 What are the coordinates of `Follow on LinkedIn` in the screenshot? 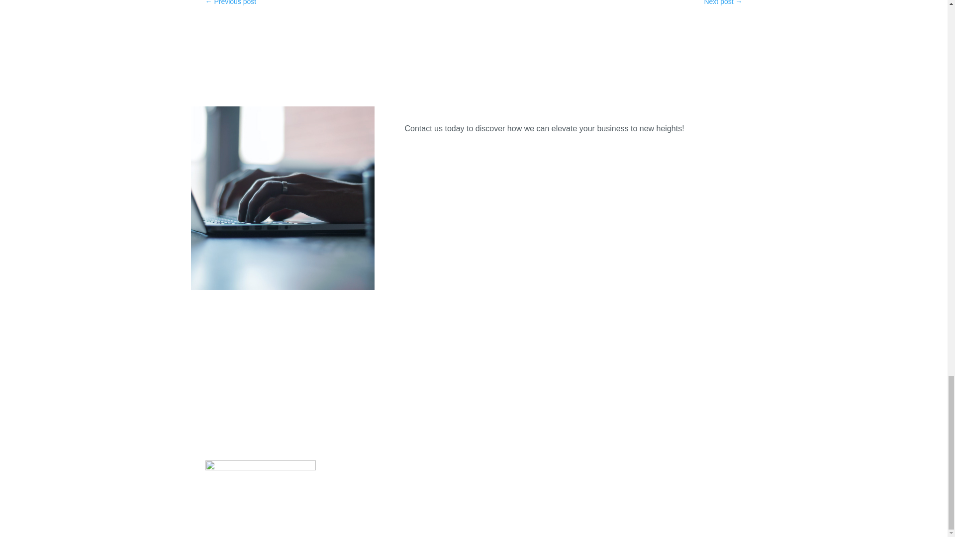 It's located at (493, 434).